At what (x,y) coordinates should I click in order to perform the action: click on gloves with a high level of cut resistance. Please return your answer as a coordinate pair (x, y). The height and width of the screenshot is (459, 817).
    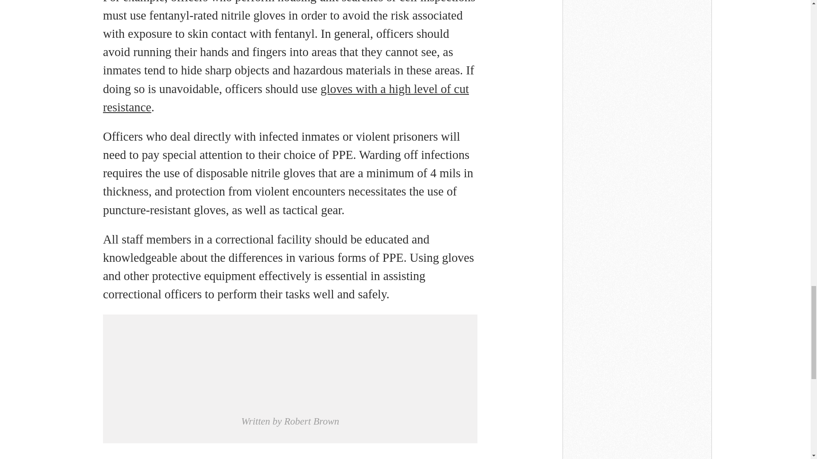
    Looking at the image, I should click on (286, 98).